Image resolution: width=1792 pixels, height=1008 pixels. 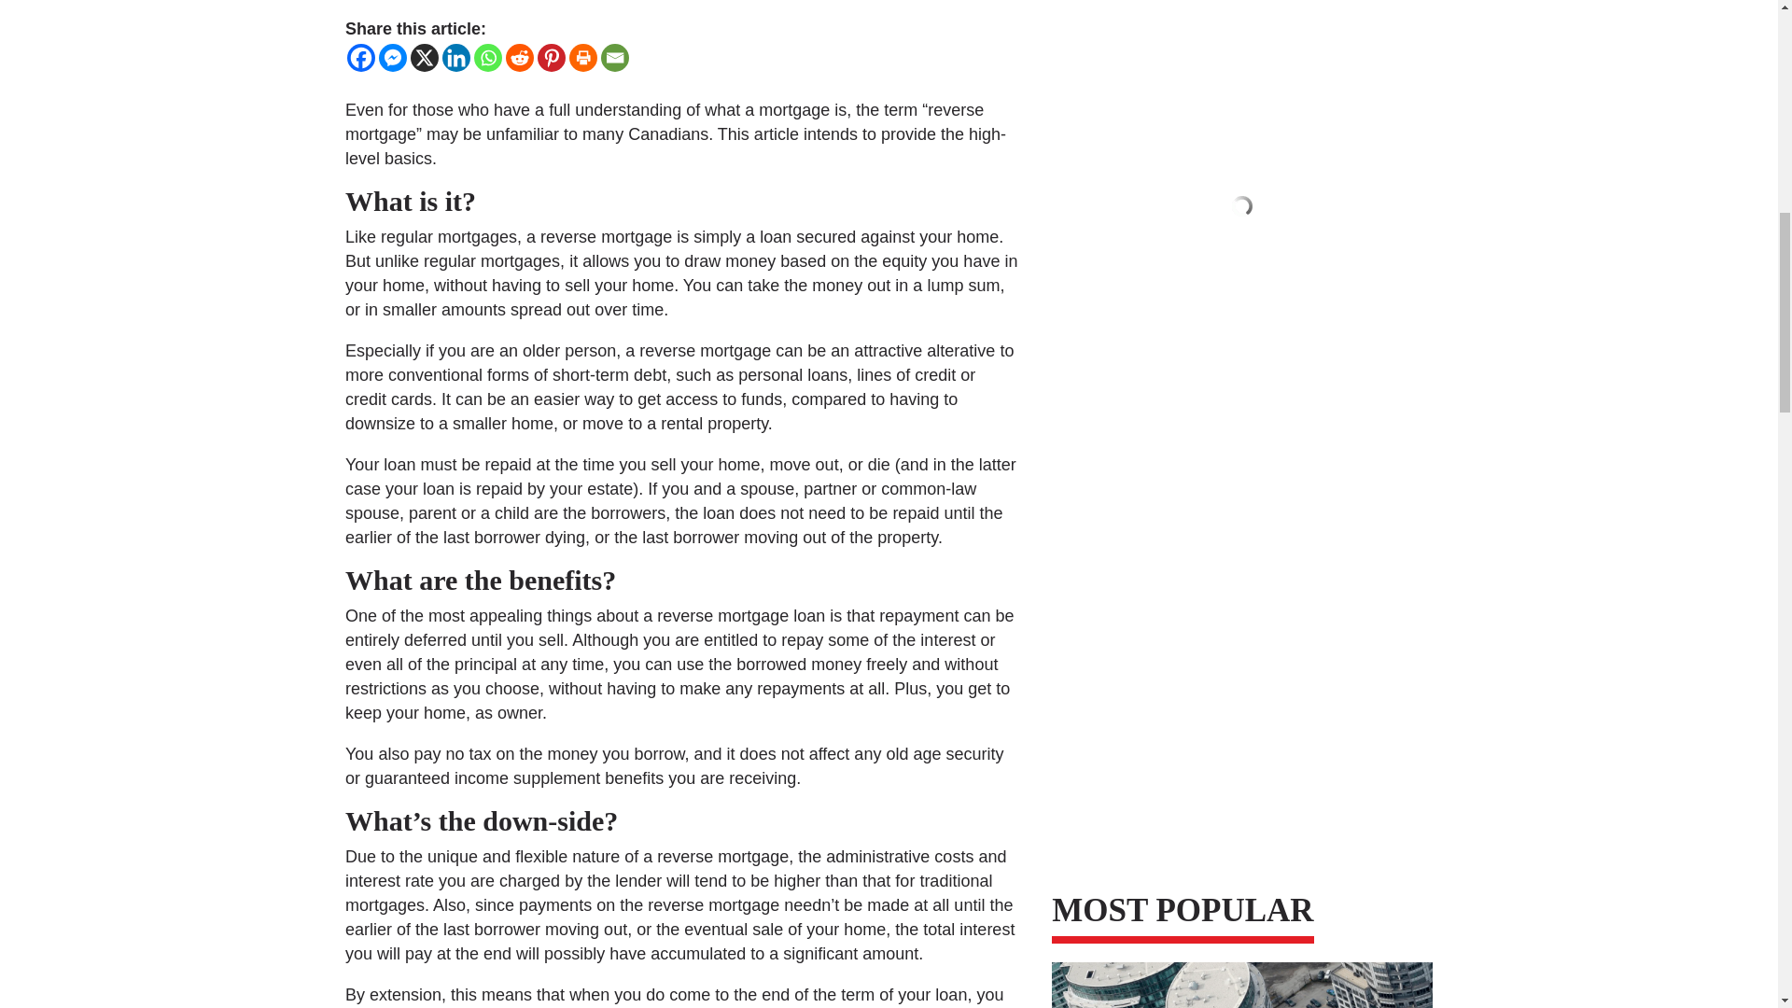 I want to click on Print, so click(x=582, y=58).